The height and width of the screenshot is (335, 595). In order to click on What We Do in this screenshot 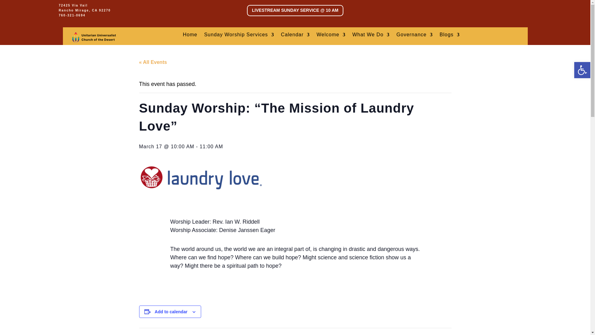, I will do `click(371, 36)`.